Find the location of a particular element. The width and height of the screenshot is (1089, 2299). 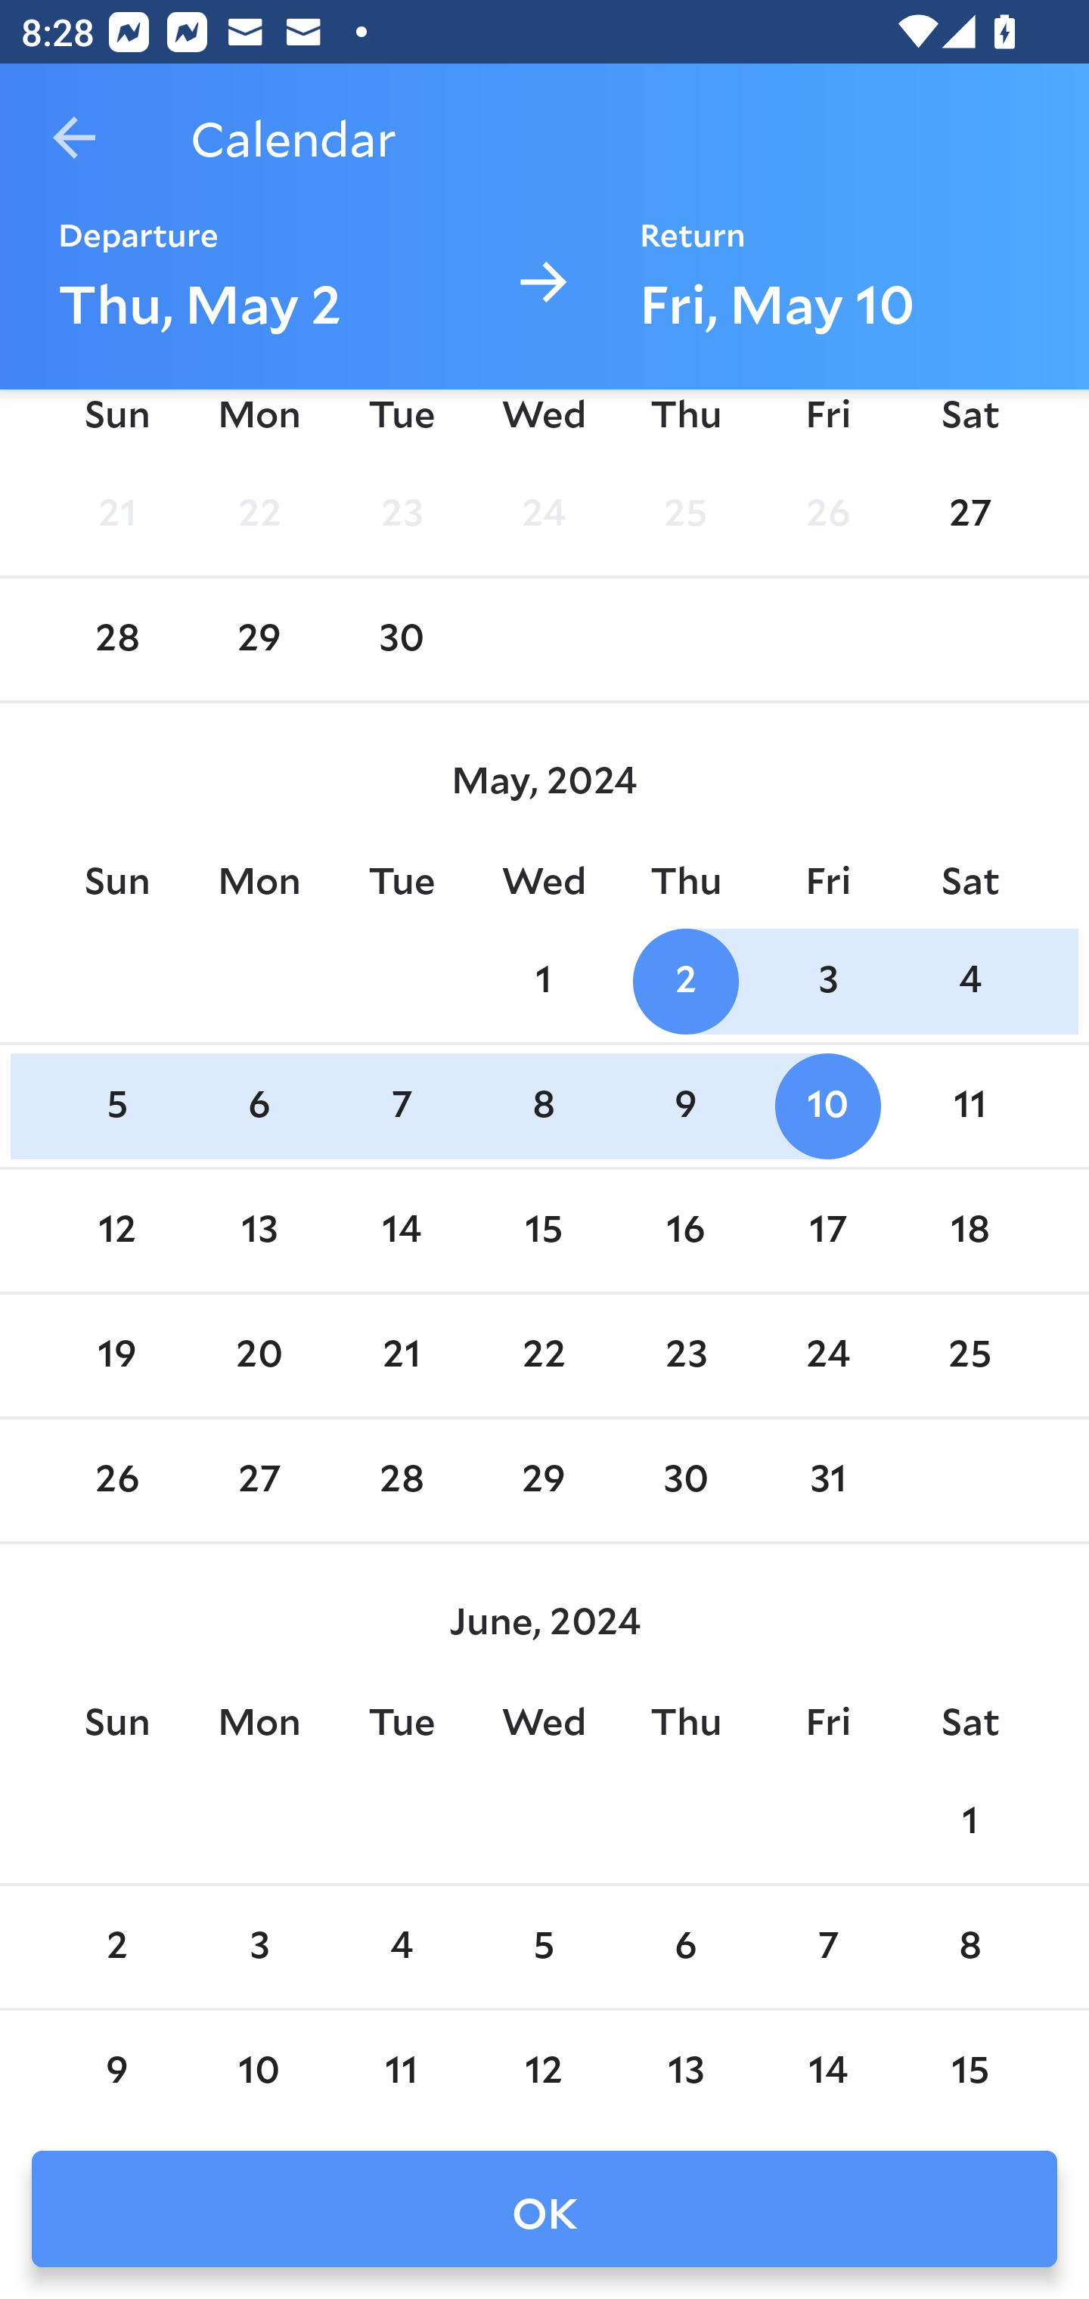

13 is located at coordinates (259, 1231).